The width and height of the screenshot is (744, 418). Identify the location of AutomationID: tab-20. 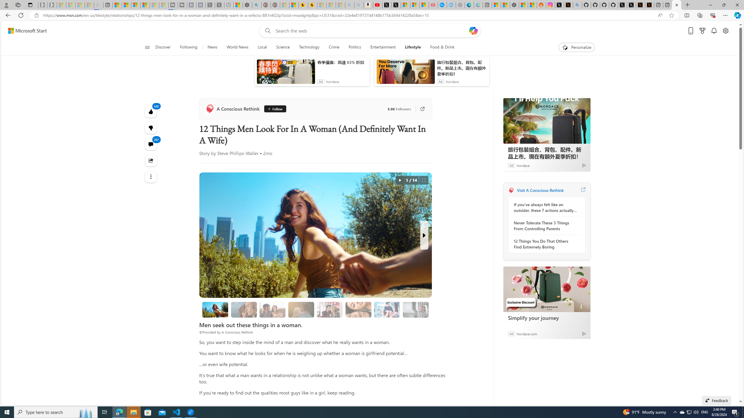
(238, 167).